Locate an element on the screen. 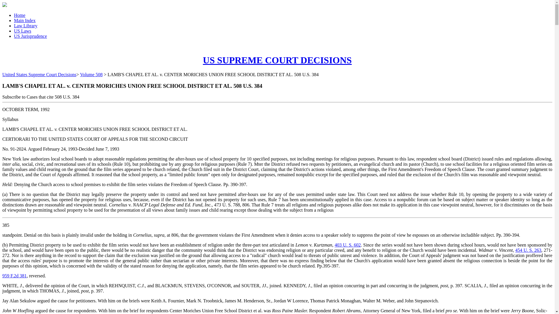 This screenshot has width=559, height=314. Law Library is located at coordinates (26, 26).